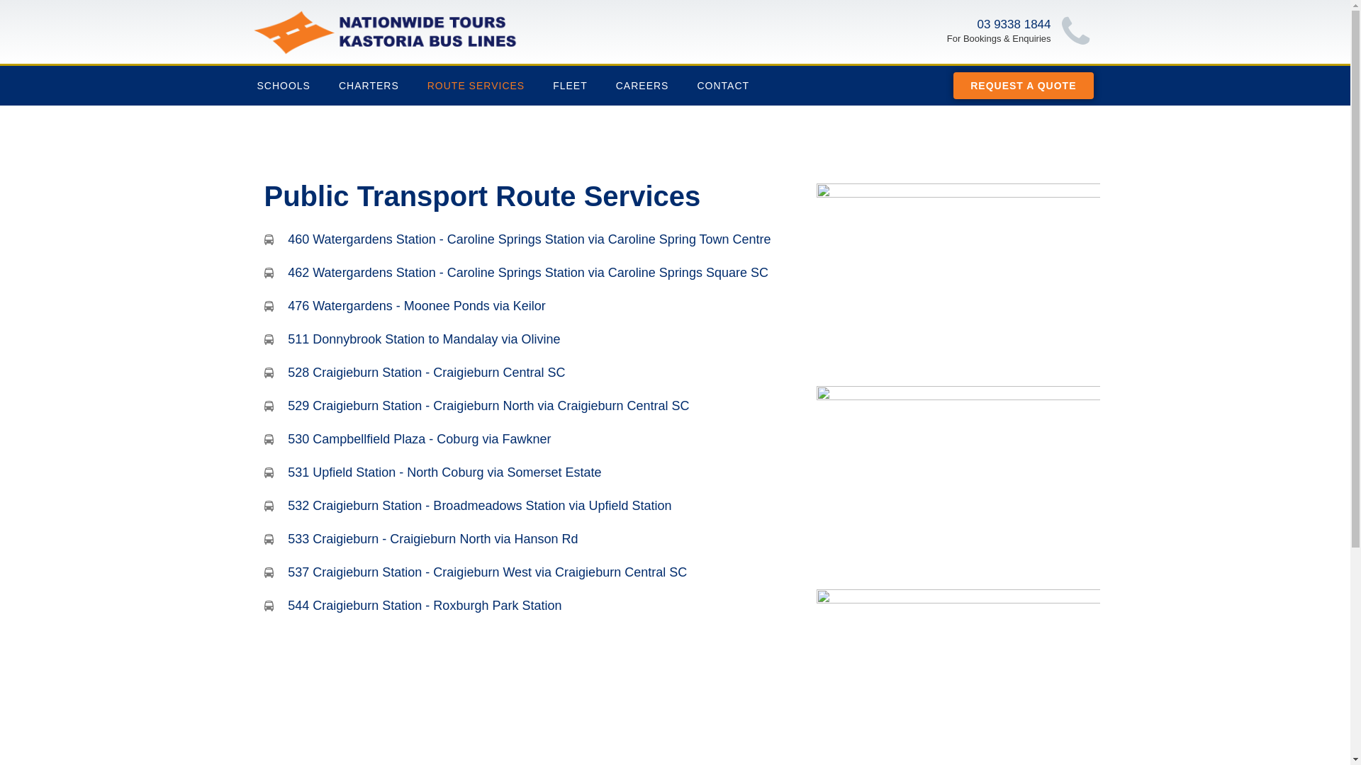 This screenshot has width=1361, height=765. I want to click on 531 Upfield Station - North Coburg via Somerset Estate, so click(533, 473).